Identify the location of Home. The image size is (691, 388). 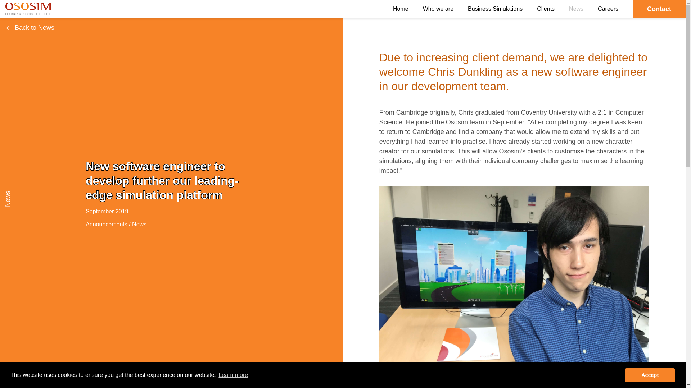
(401, 9).